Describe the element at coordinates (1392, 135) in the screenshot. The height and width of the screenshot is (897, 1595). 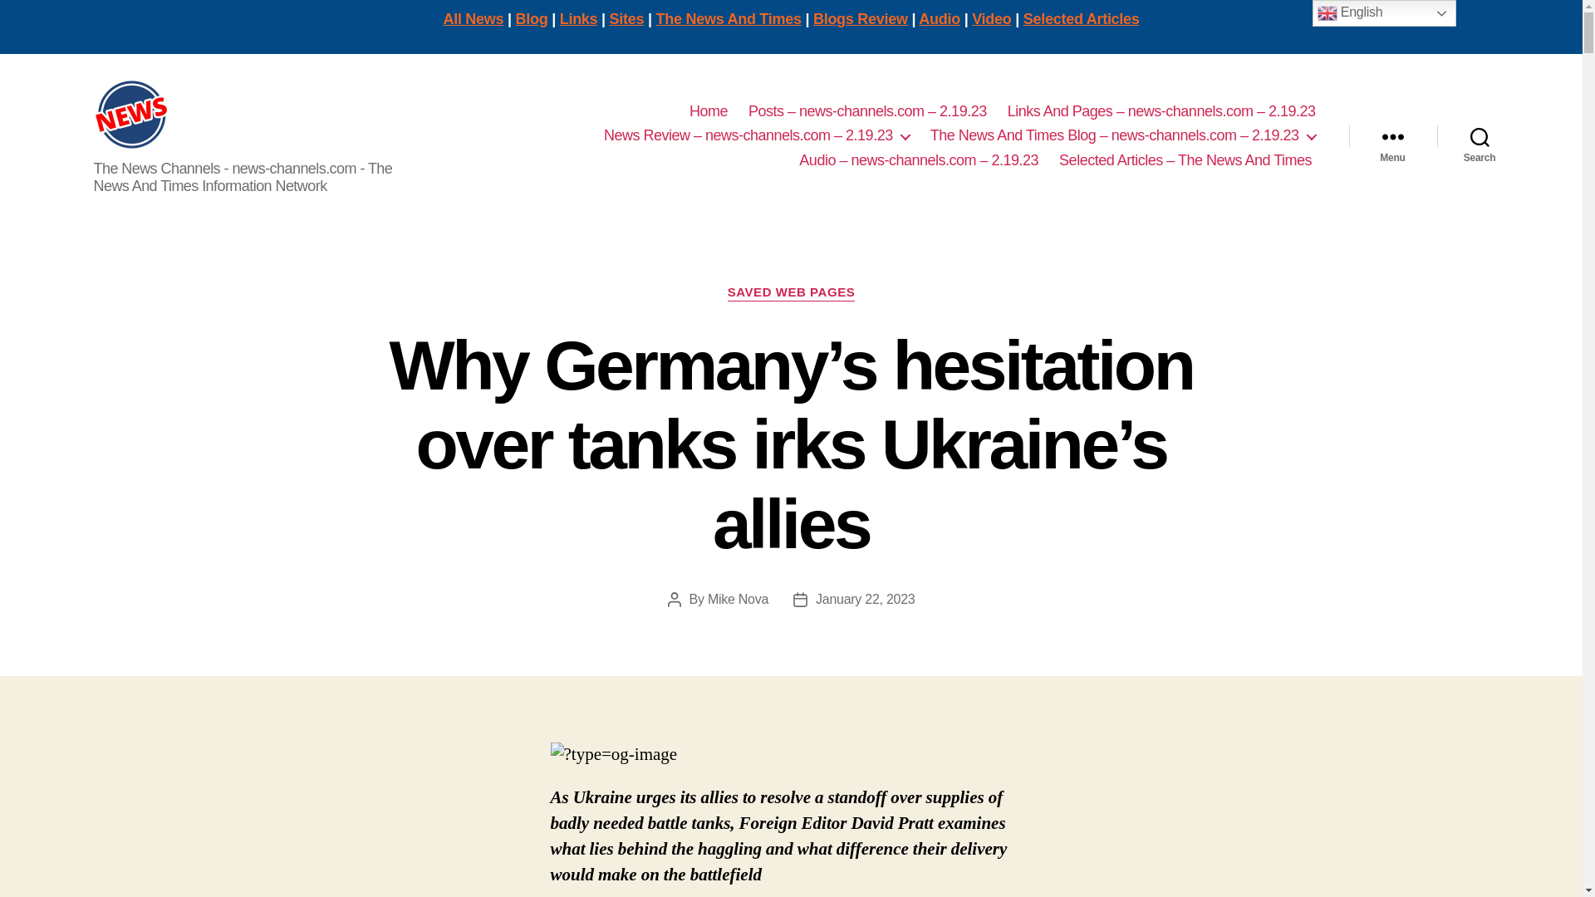
I see `Menu` at that location.